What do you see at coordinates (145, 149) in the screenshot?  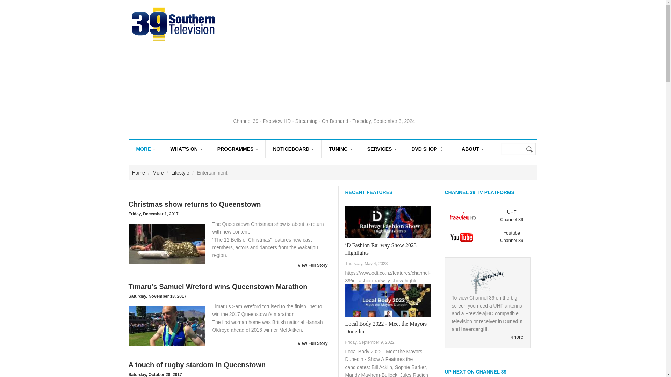 I see `MORE` at bounding box center [145, 149].